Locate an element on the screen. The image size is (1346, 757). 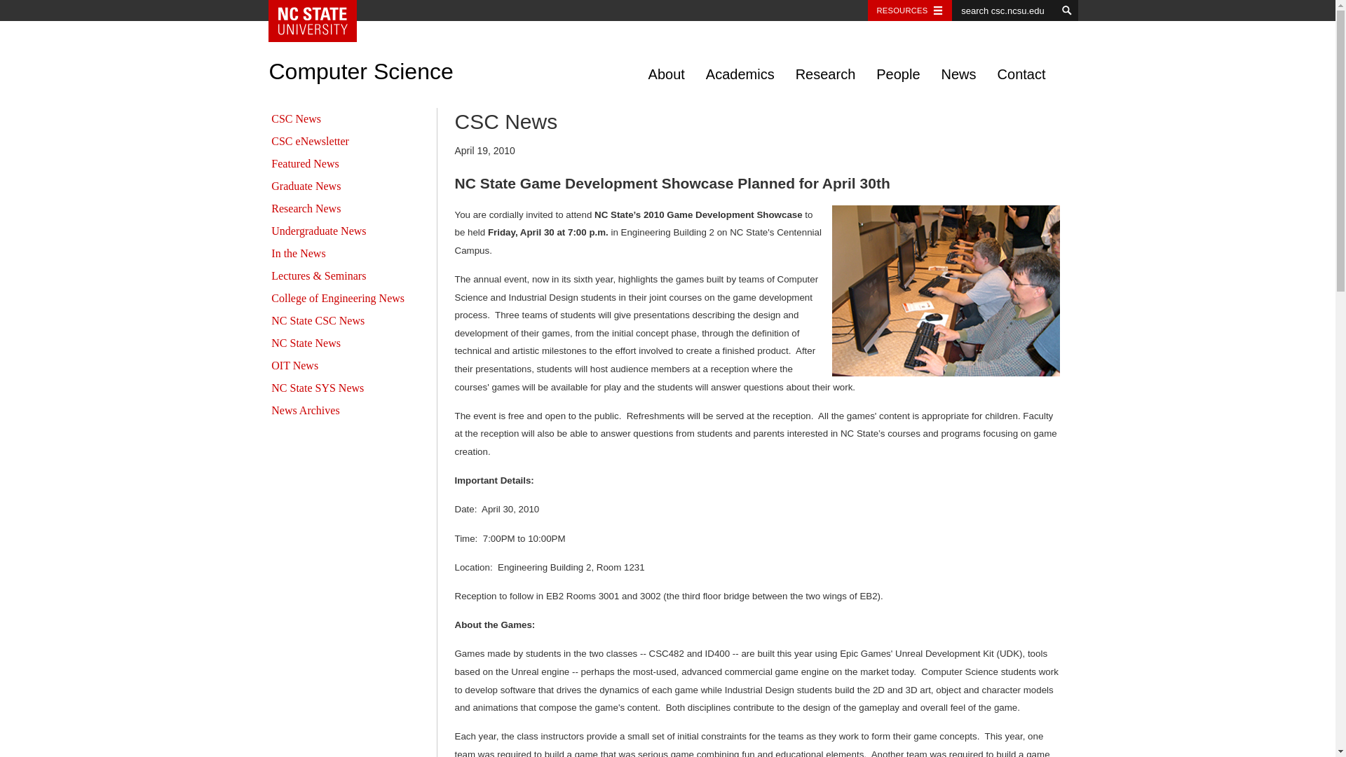
RESOURCES is located at coordinates (910, 11).